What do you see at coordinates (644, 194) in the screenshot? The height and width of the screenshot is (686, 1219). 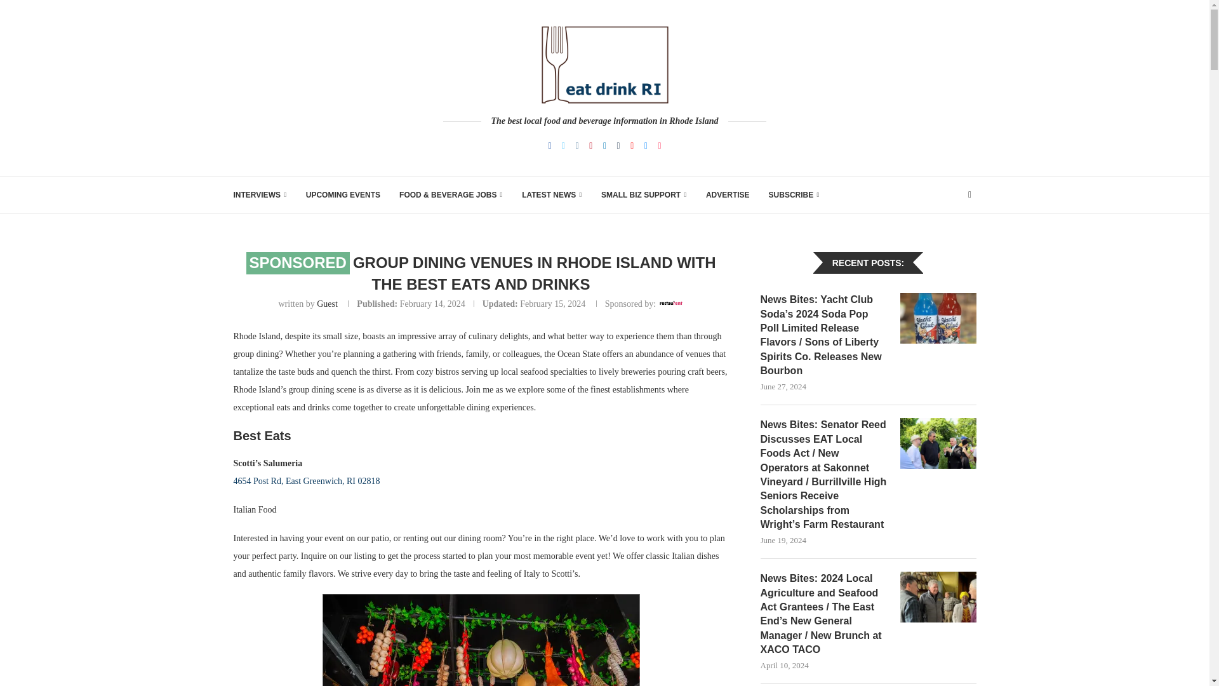 I see `SMALL BIZ SUPPORT` at bounding box center [644, 194].